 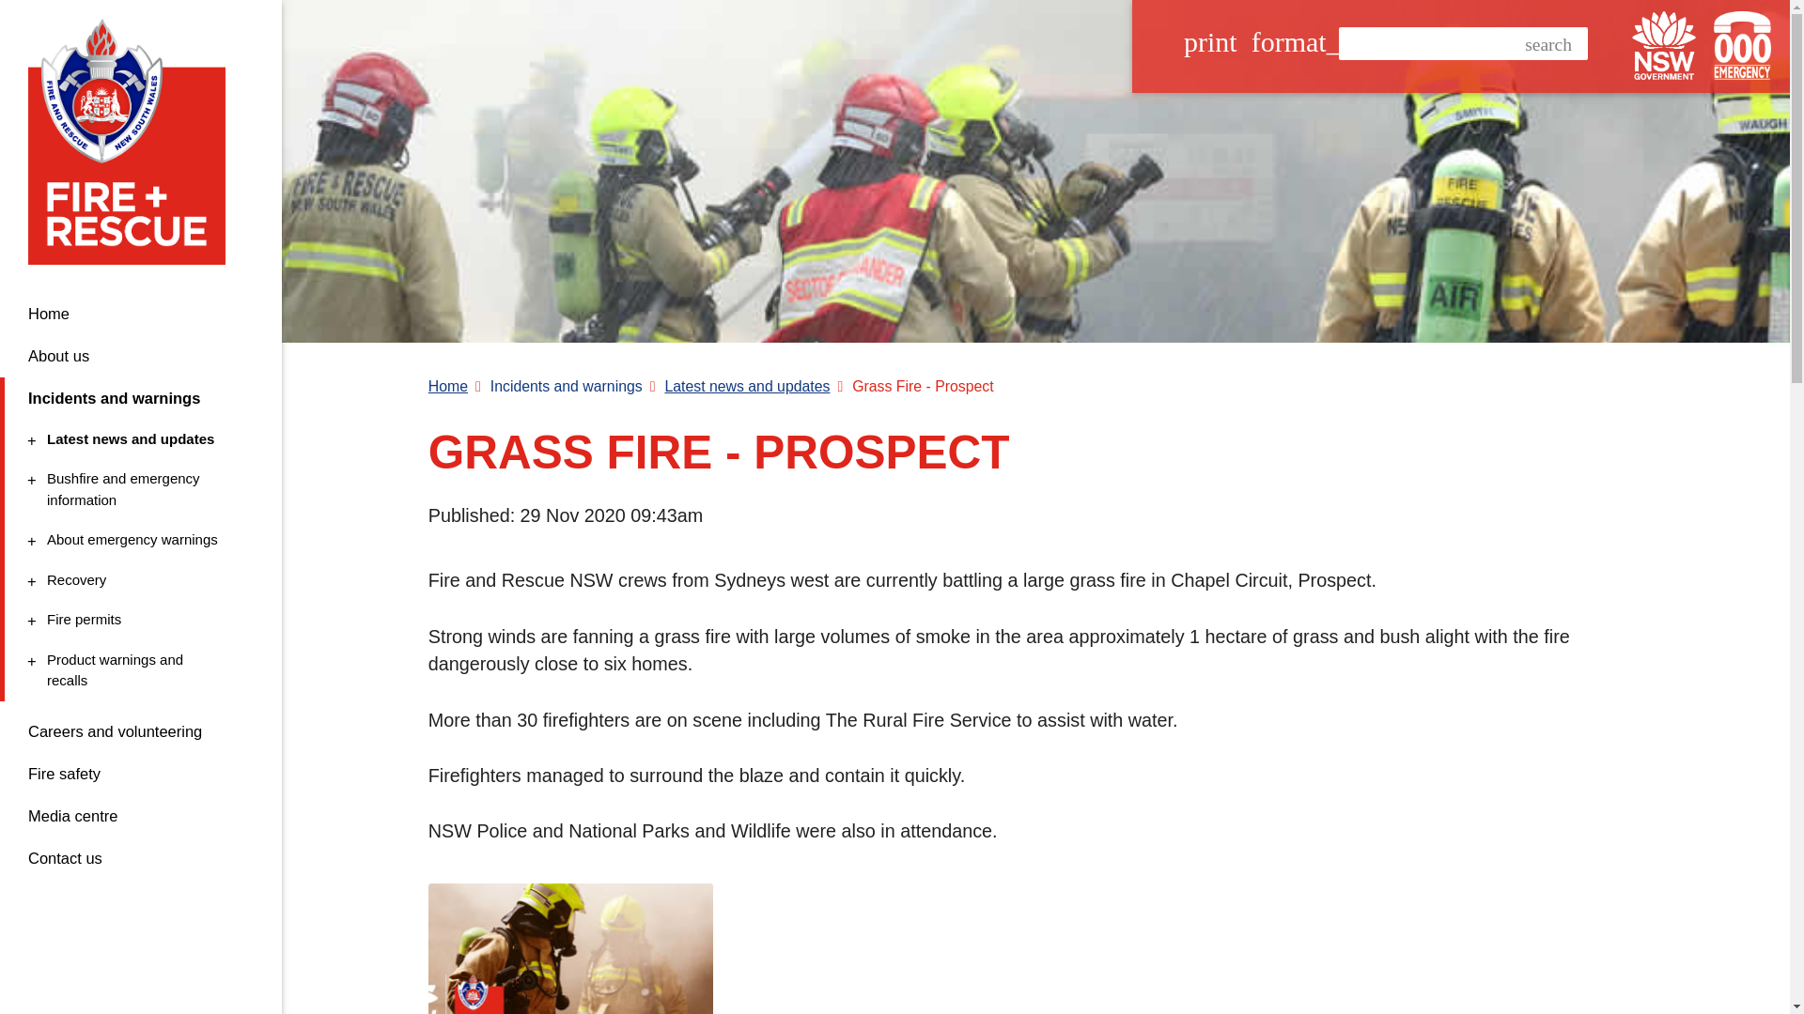 What do you see at coordinates (1663, 45) in the screenshot?
I see `About emergency warnings` at bounding box center [1663, 45].